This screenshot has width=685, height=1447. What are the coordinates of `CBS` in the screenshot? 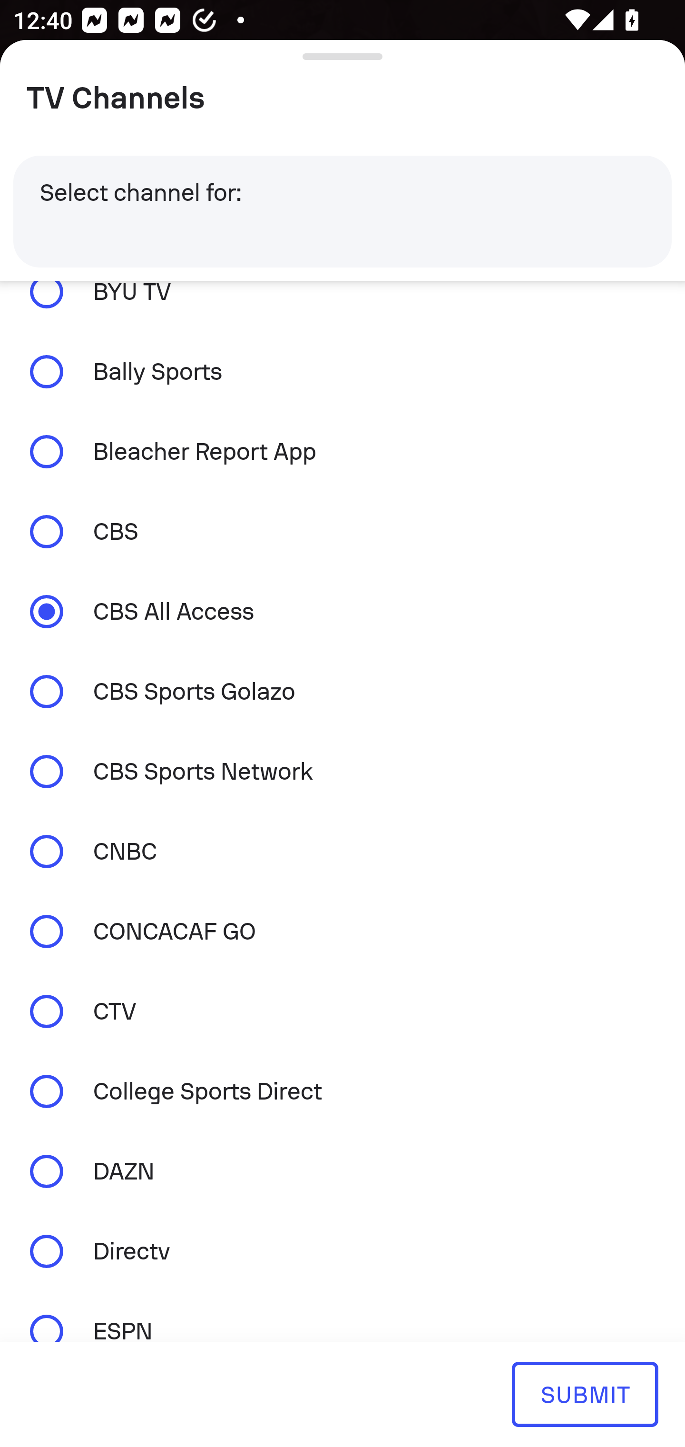 It's located at (342, 531).